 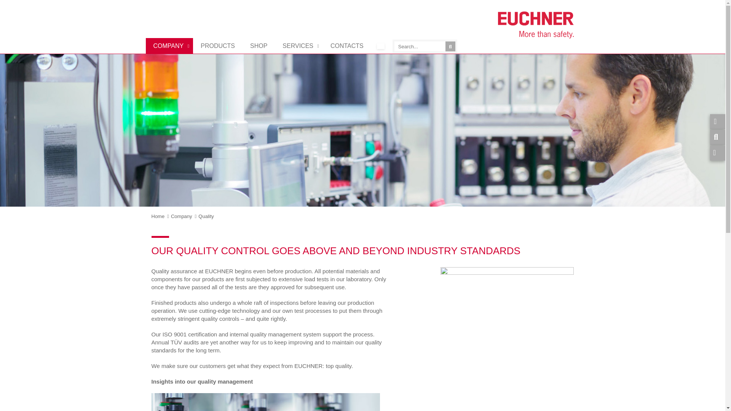 What do you see at coordinates (298, 46) in the screenshot?
I see `SERVICES` at bounding box center [298, 46].